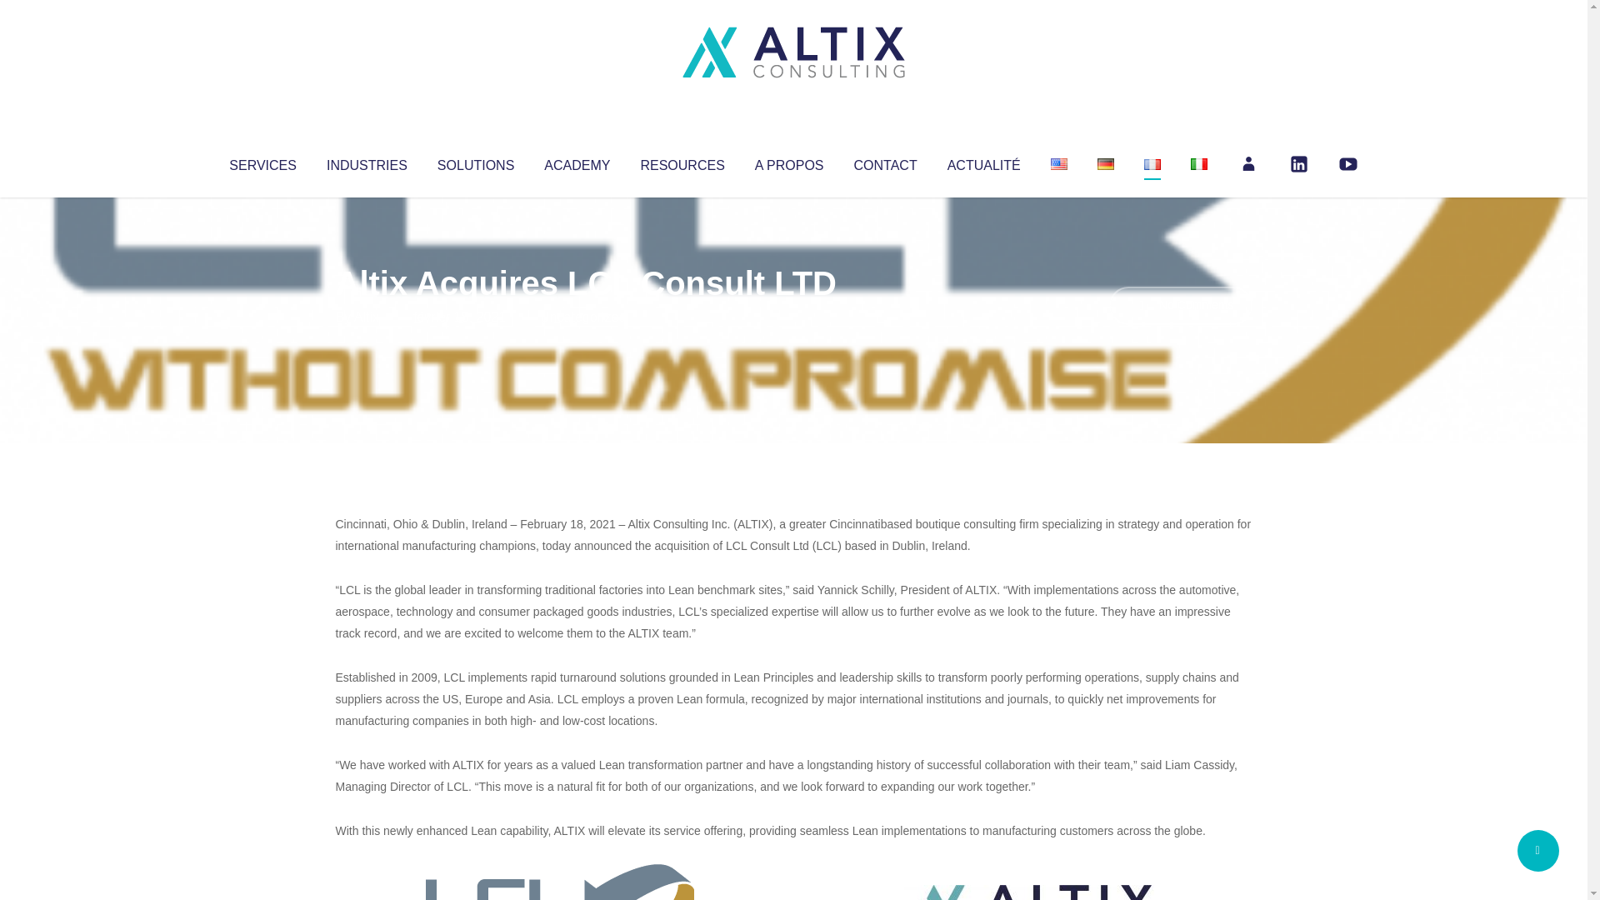 This screenshot has width=1600, height=900. What do you see at coordinates (682, 162) in the screenshot?
I see `RESOURCES` at bounding box center [682, 162].